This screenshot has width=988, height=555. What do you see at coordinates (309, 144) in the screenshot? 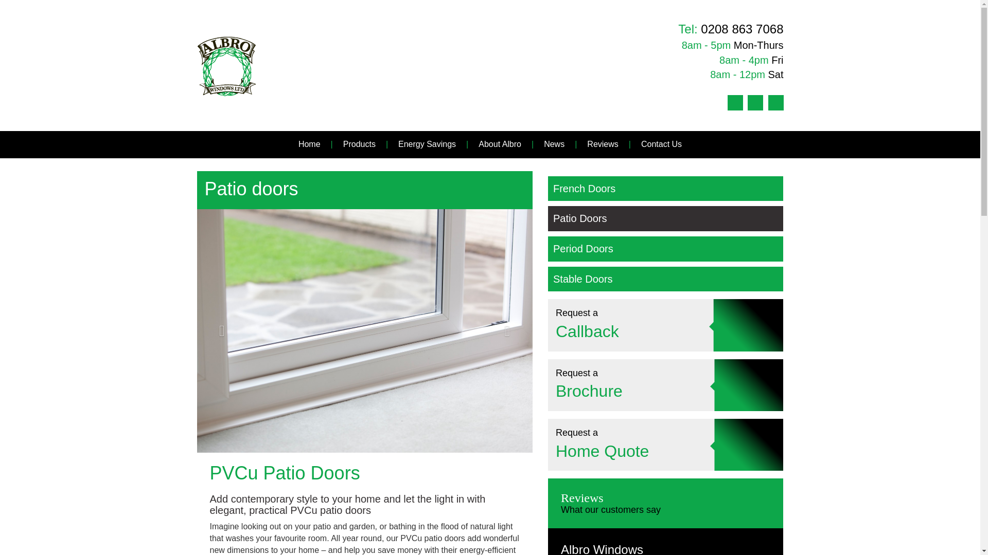
I see `Home` at bounding box center [309, 144].